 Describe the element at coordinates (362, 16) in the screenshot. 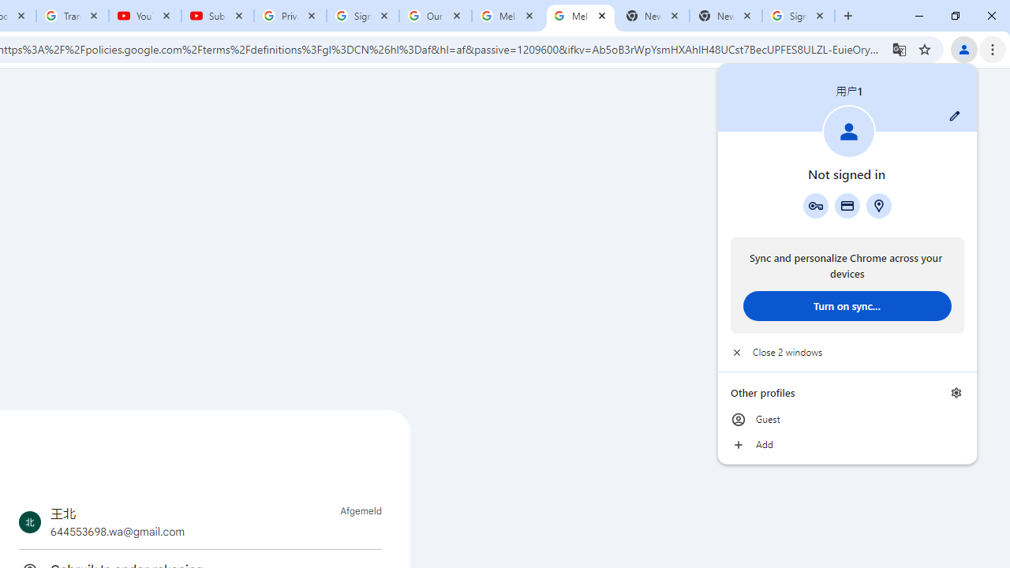

I see `Sign in - Google Accounts` at that location.